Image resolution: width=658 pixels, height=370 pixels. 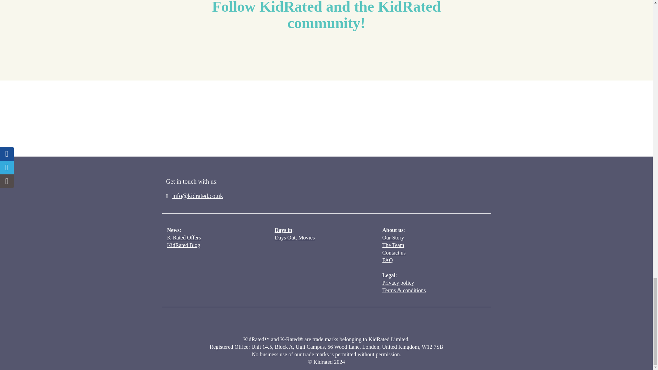 What do you see at coordinates (183, 126) in the screenshot?
I see `Evening Standard` at bounding box center [183, 126].